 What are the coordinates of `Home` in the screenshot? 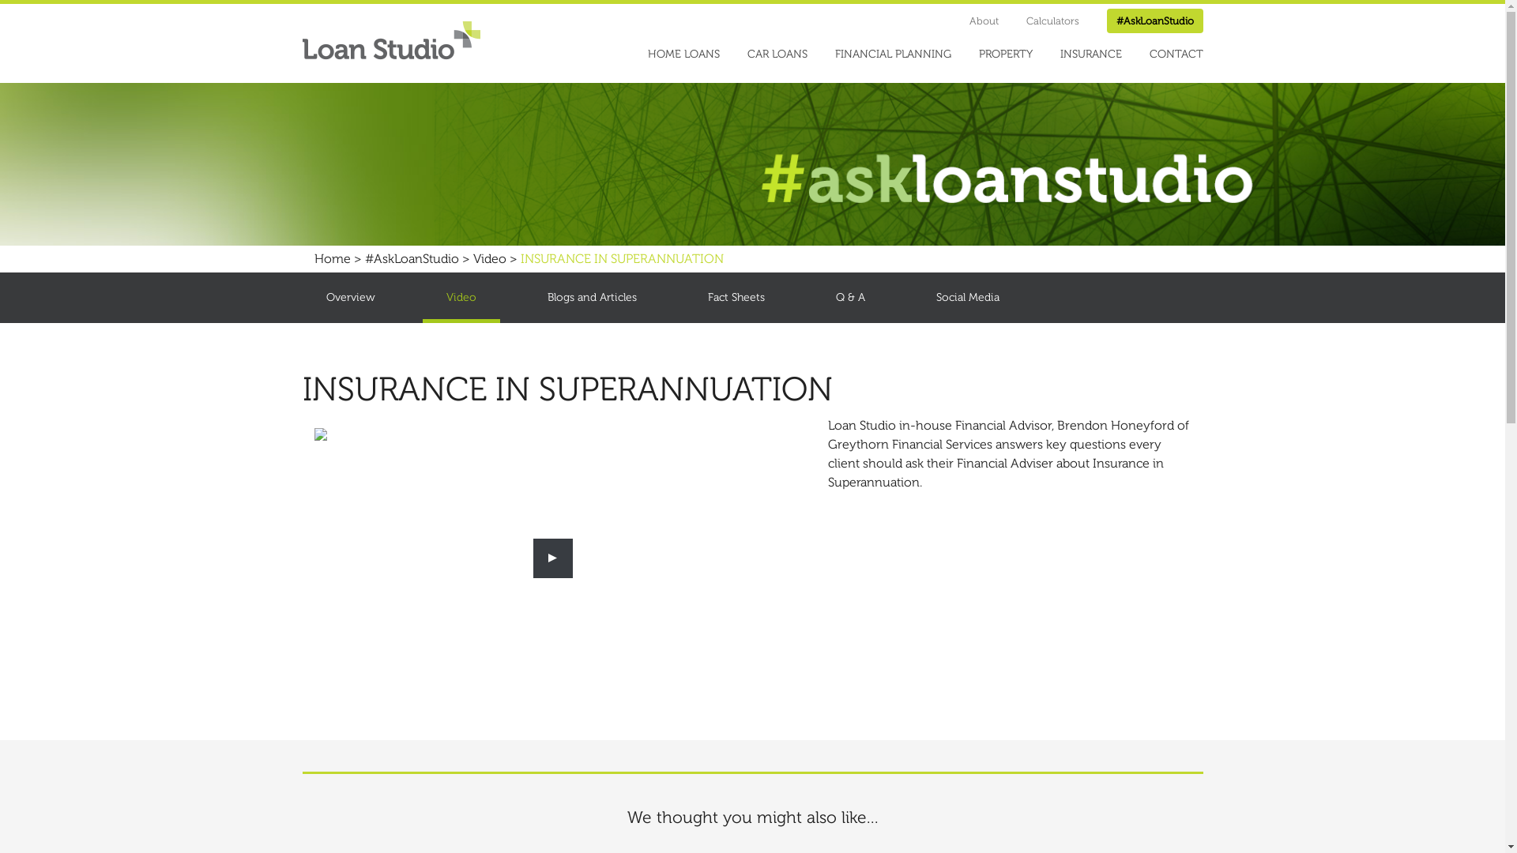 It's located at (333, 259).